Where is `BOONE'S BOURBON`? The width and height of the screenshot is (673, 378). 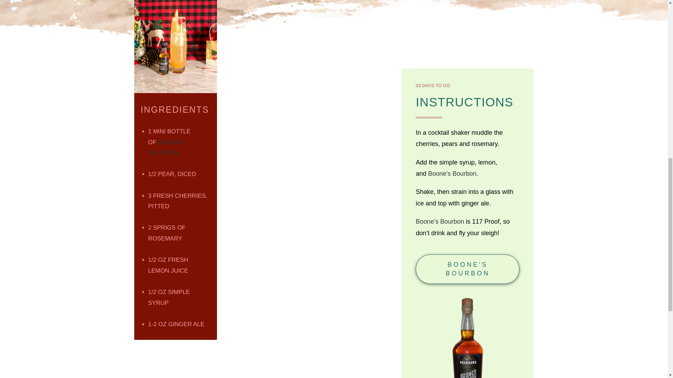
BOONE'S BOURBON is located at coordinates (468, 269).